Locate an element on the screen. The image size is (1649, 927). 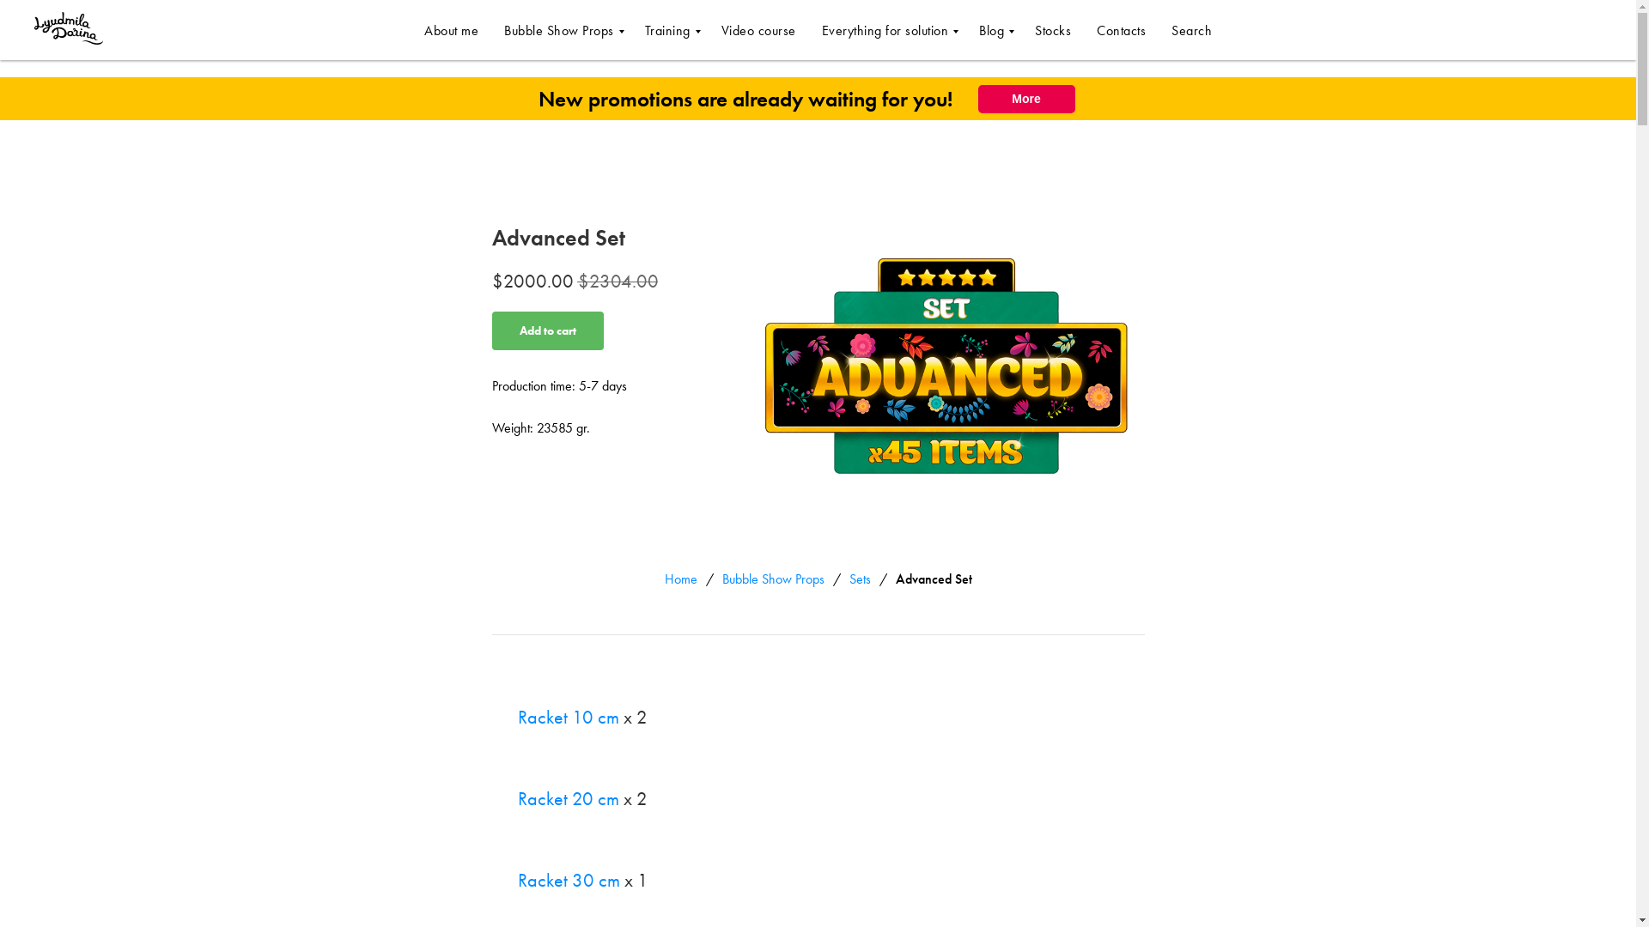
Training is located at coordinates (669, 29).